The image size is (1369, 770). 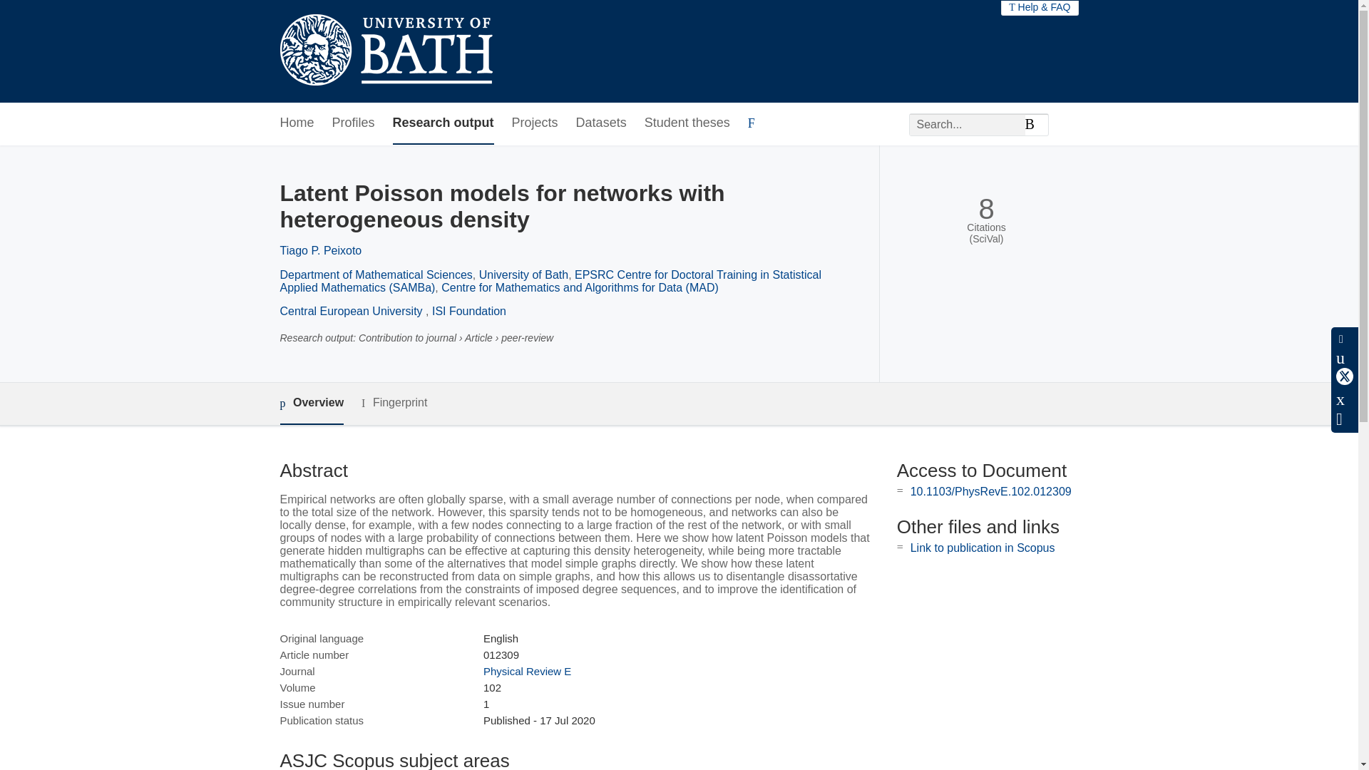 I want to click on Home, so click(x=296, y=123).